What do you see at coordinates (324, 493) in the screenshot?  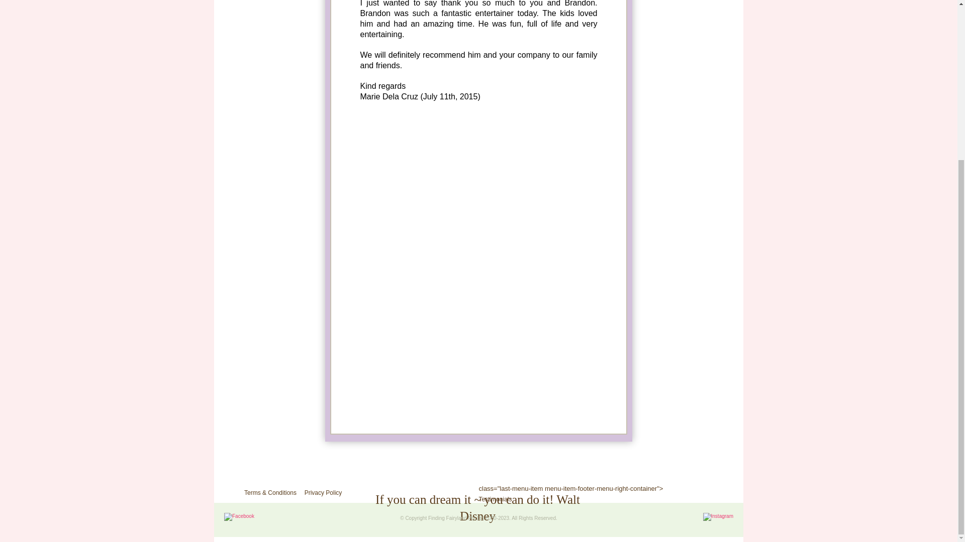 I see `Privacy Policy` at bounding box center [324, 493].